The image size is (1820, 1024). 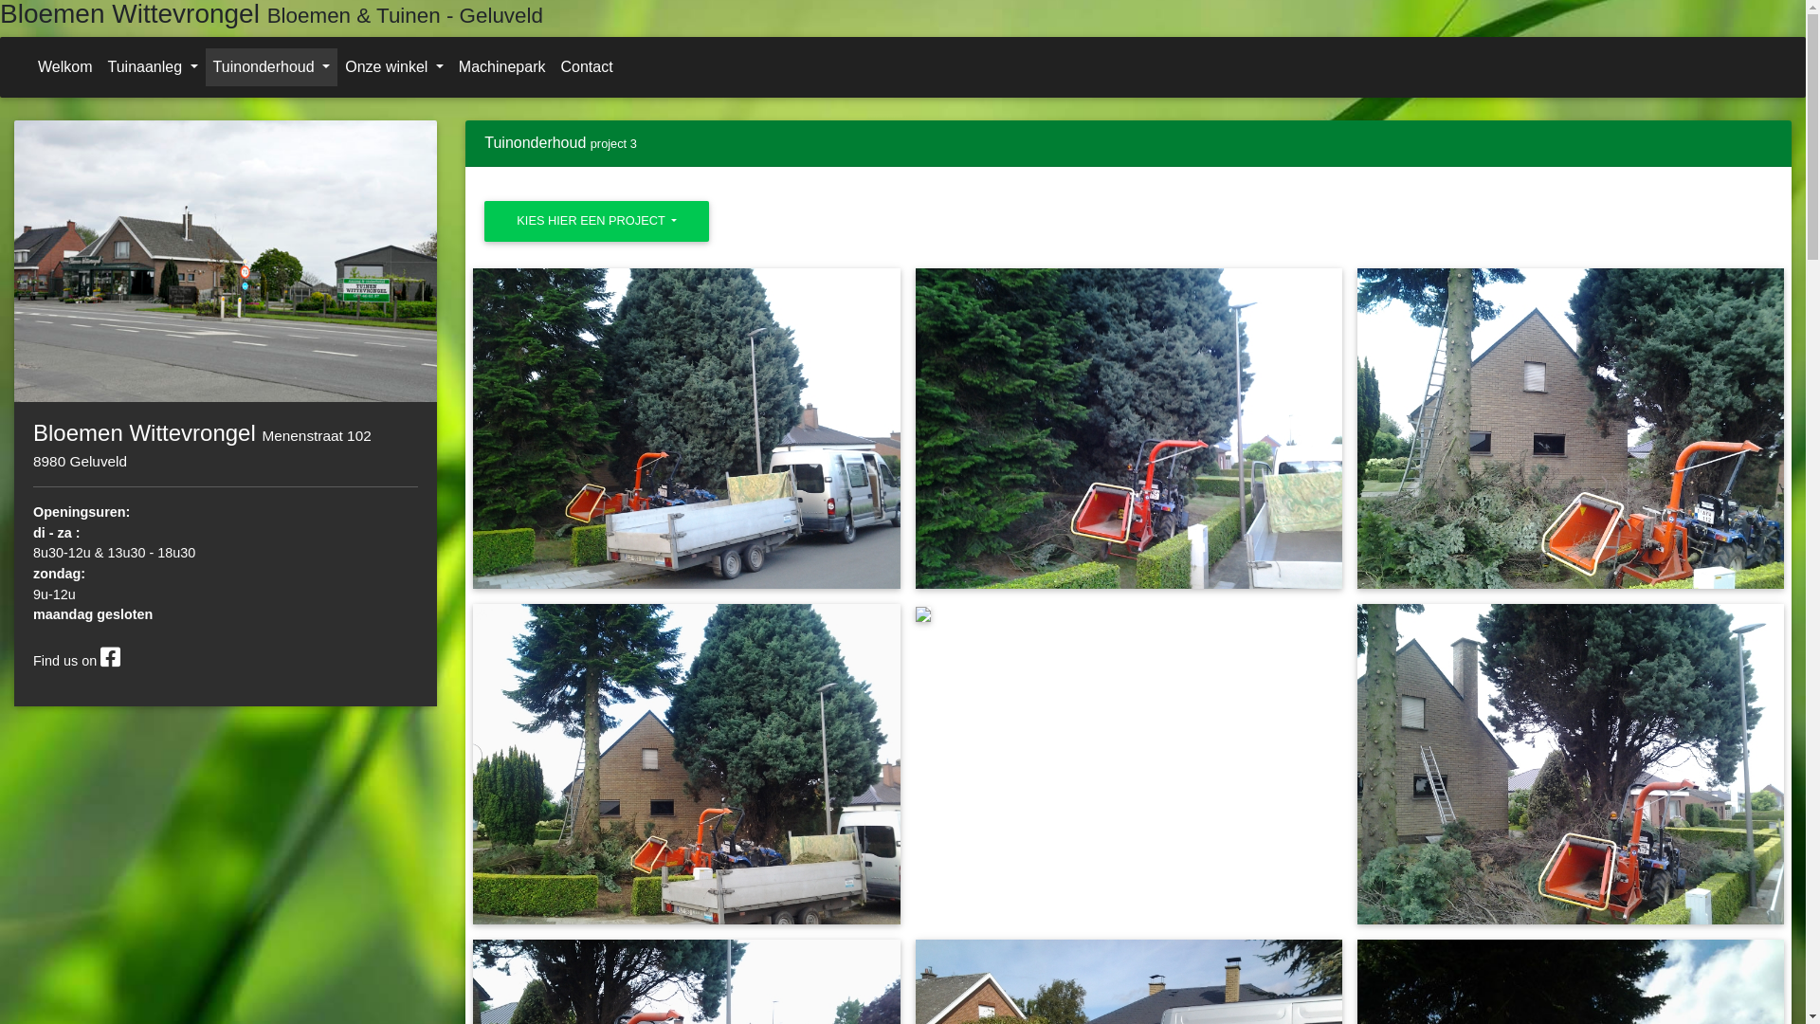 I want to click on Onze winkel, so click(x=394, y=67).